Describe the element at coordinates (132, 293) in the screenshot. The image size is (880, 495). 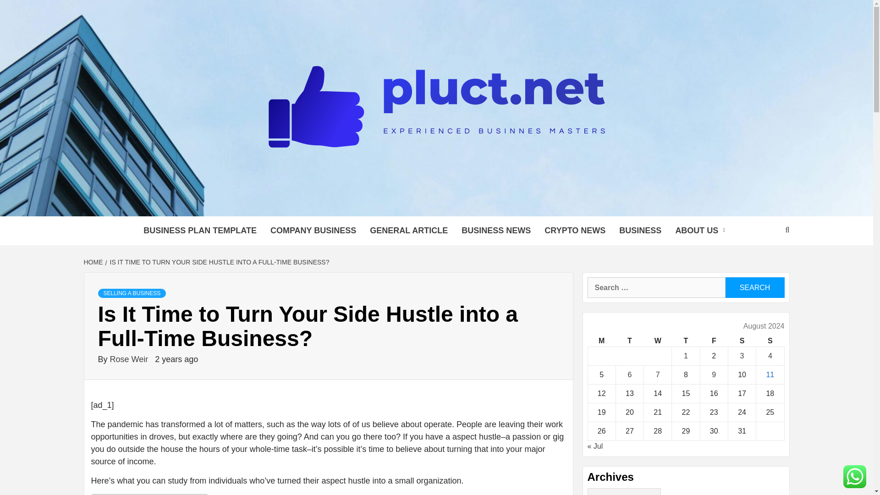
I see `SELLING A BUSINESS` at that location.